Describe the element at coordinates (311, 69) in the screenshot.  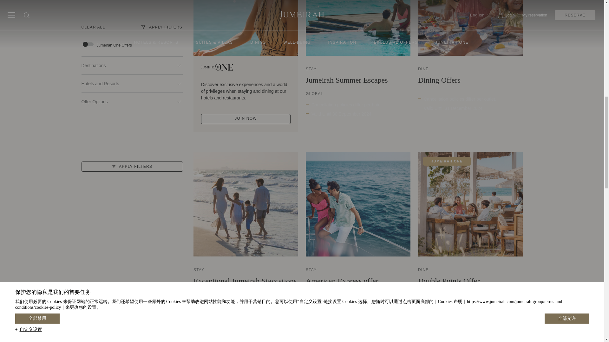
I see `STAY` at that location.